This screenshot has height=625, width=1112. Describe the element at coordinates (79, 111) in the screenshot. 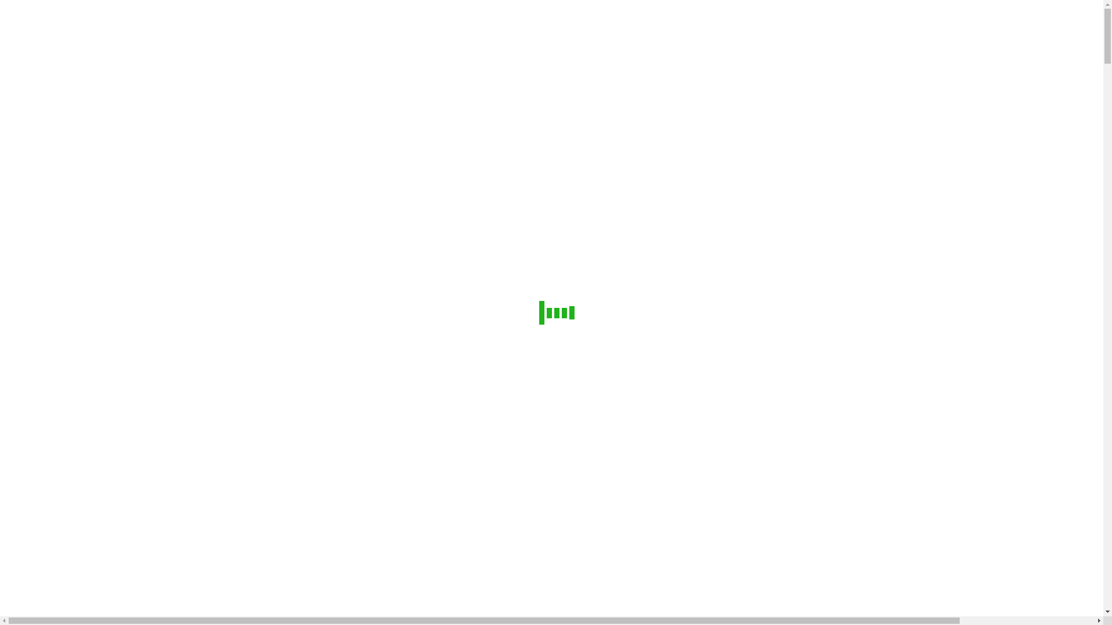

I see `Facebook page opens in new window` at that location.